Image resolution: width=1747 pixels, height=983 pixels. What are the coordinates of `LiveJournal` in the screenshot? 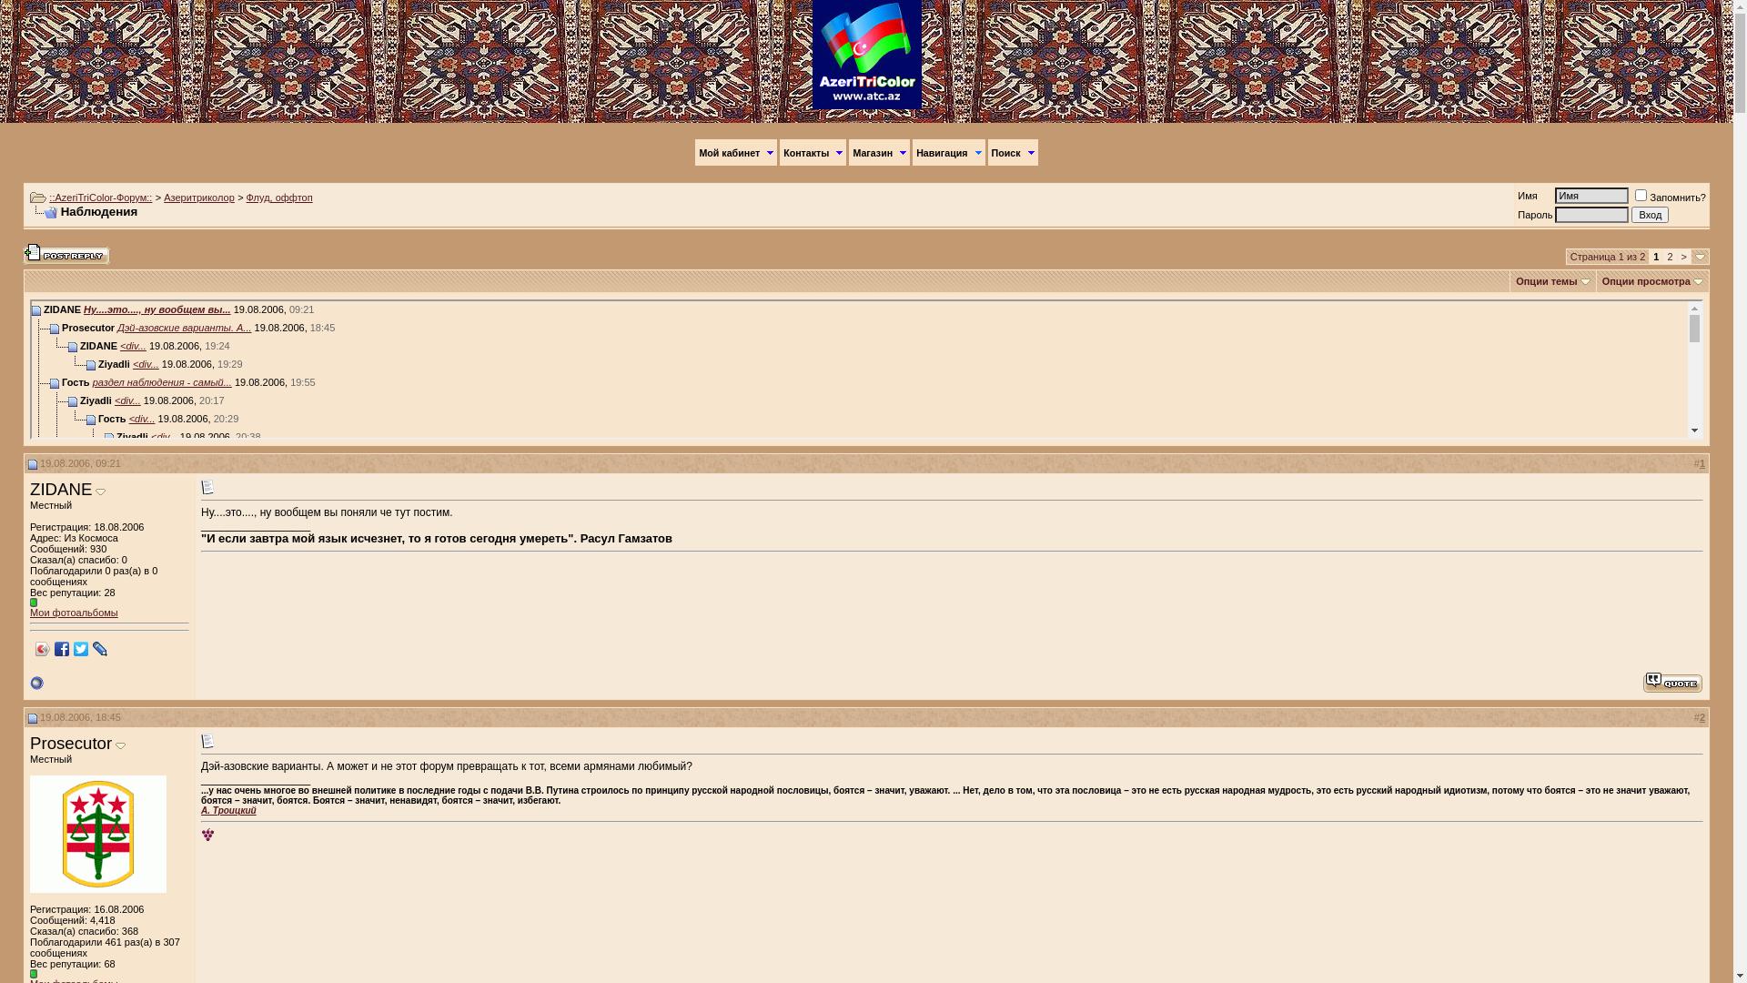 It's located at (100, 649).